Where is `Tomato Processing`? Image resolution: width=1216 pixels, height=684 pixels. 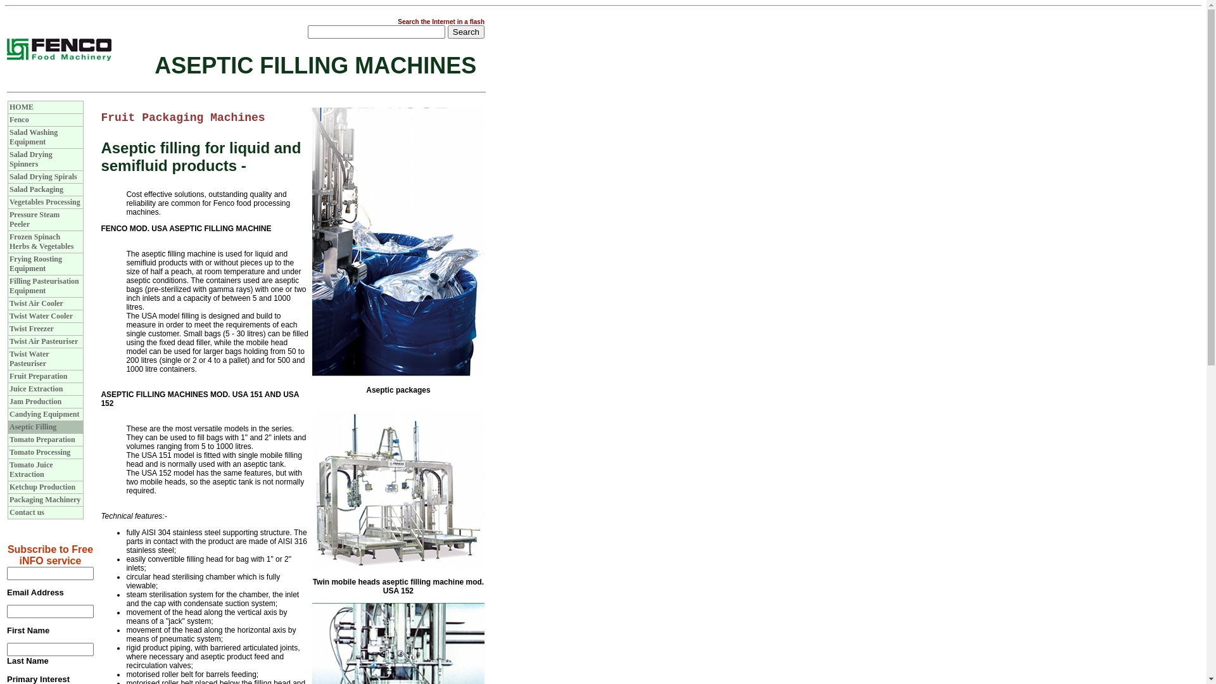 Tomato Processing is located at coordinates (40, 452).